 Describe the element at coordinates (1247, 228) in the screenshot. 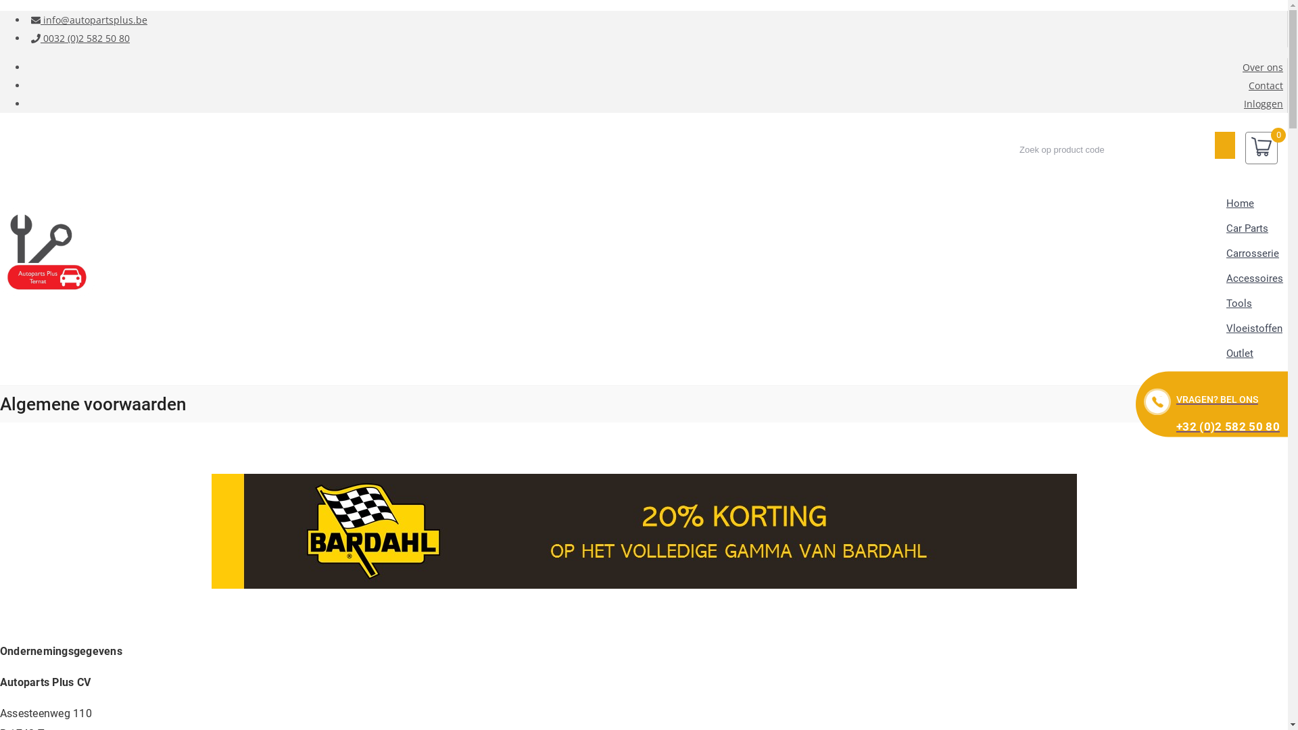

I see `Car Parts` at that location.